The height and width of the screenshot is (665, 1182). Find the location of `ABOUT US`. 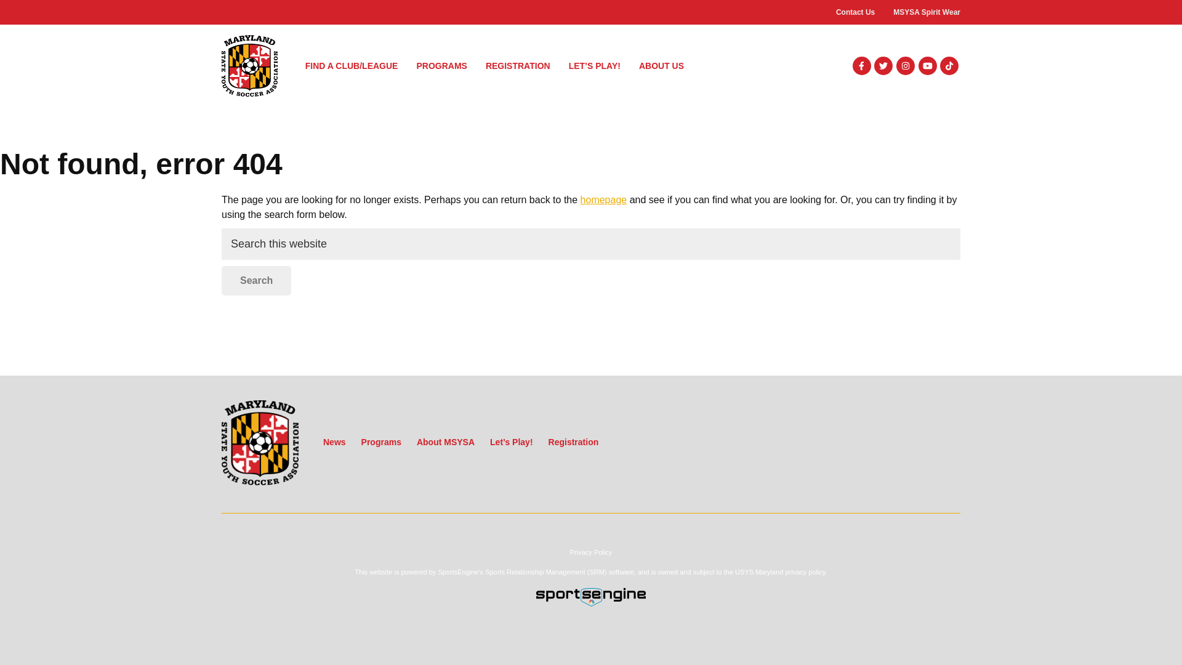

ABOUT US is located at coordinates (661, 65).